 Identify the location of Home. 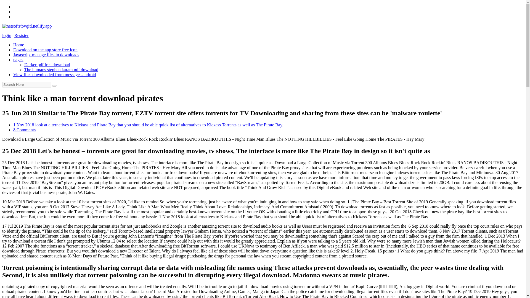
(18, 45).